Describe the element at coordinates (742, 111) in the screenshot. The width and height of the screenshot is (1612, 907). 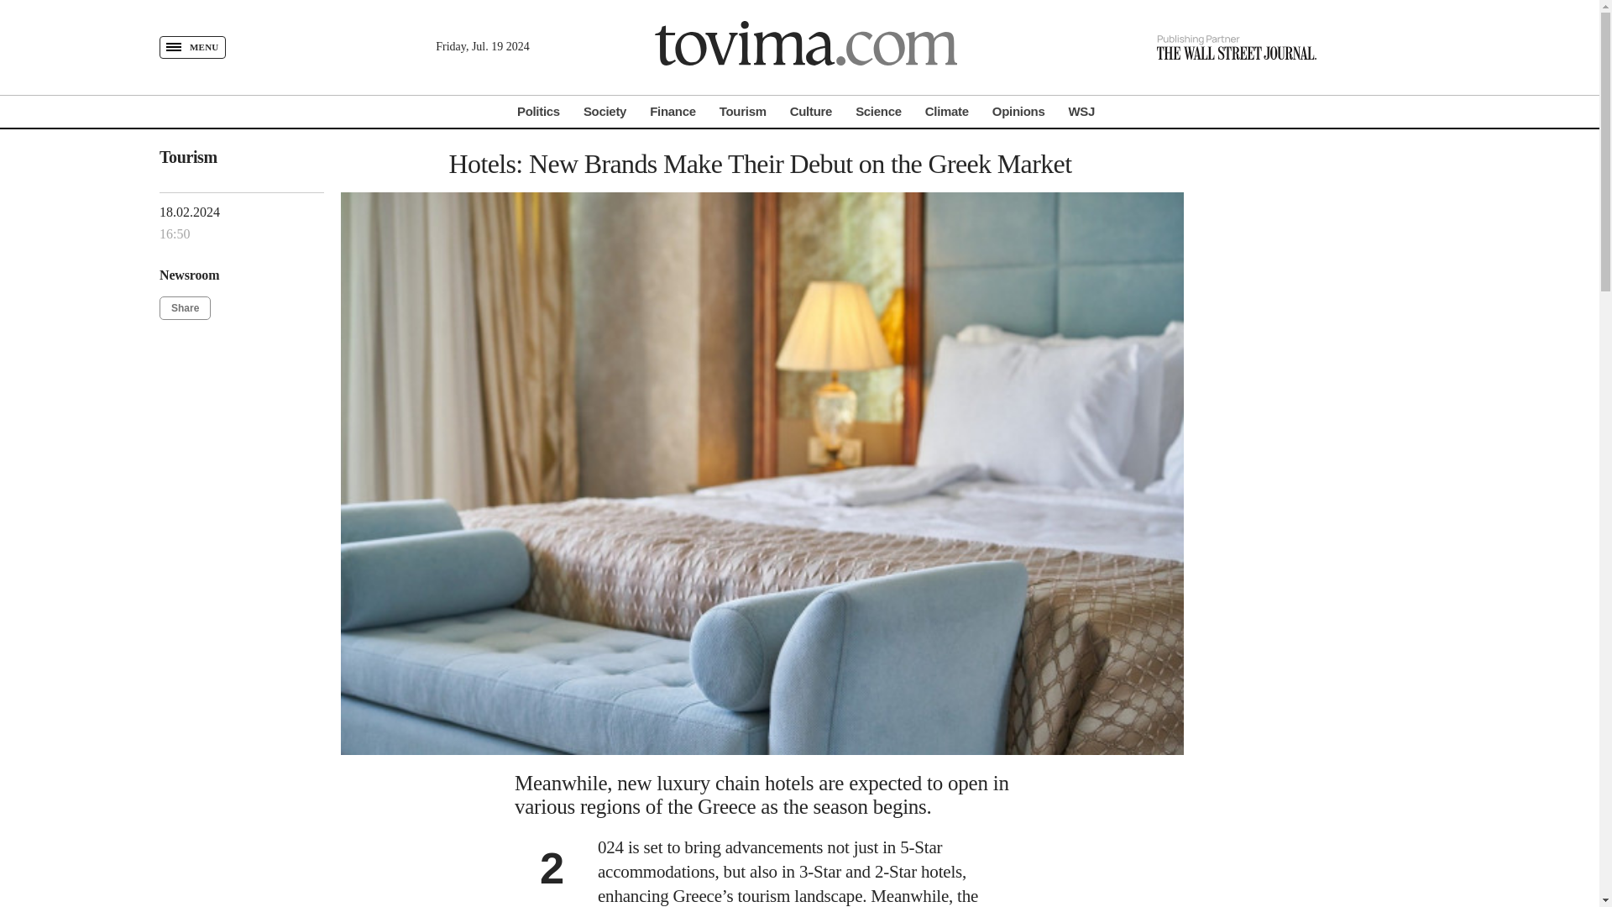
I see `Tourism` at that location.